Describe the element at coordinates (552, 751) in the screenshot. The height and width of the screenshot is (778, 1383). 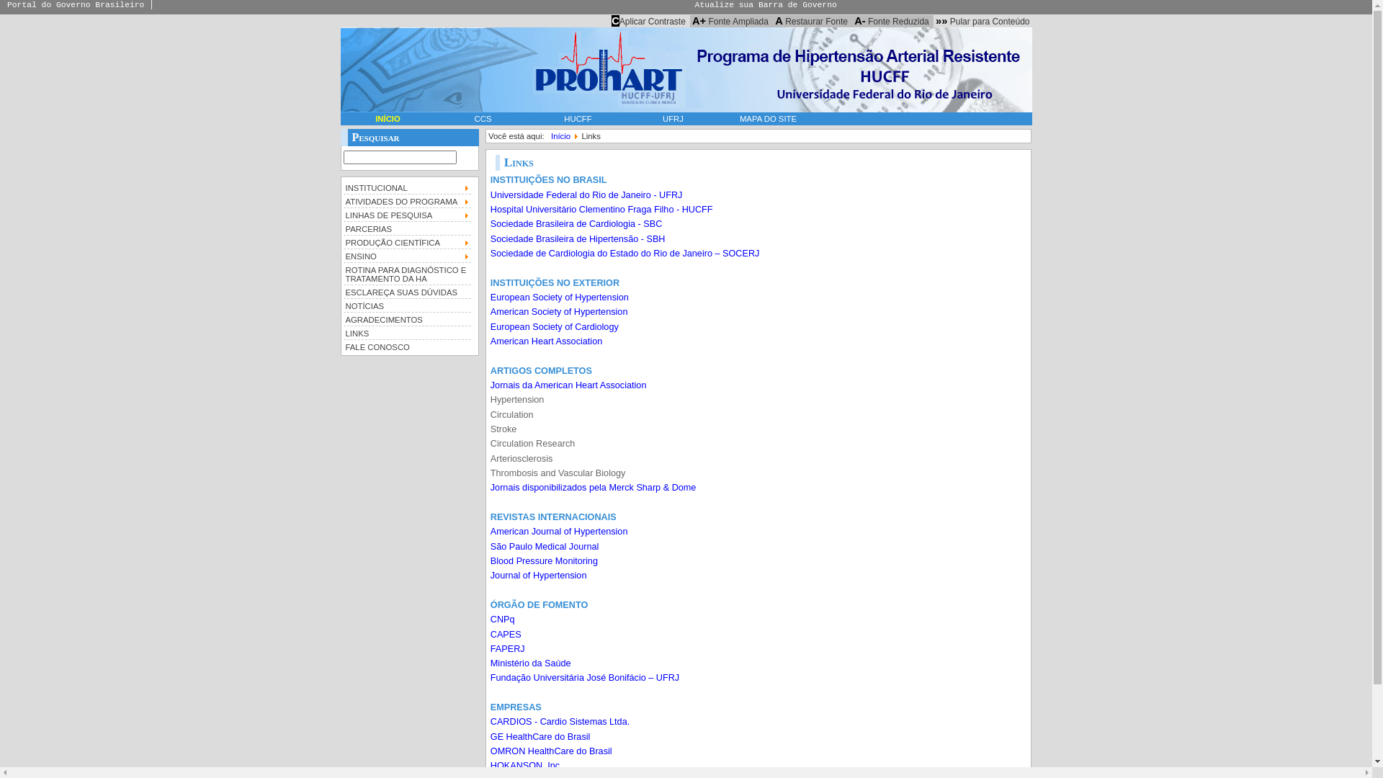
I see `OMRON HealthCare do Brasil` at that location.